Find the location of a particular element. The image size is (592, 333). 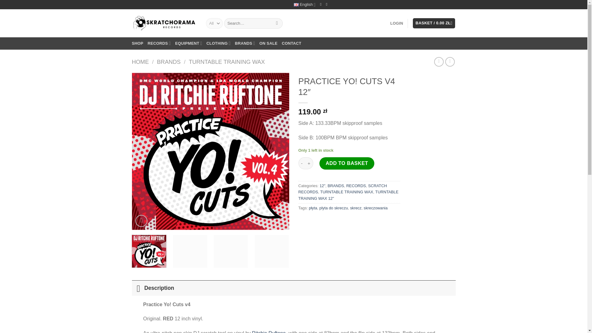

Search is located at coordinates (277, 23).